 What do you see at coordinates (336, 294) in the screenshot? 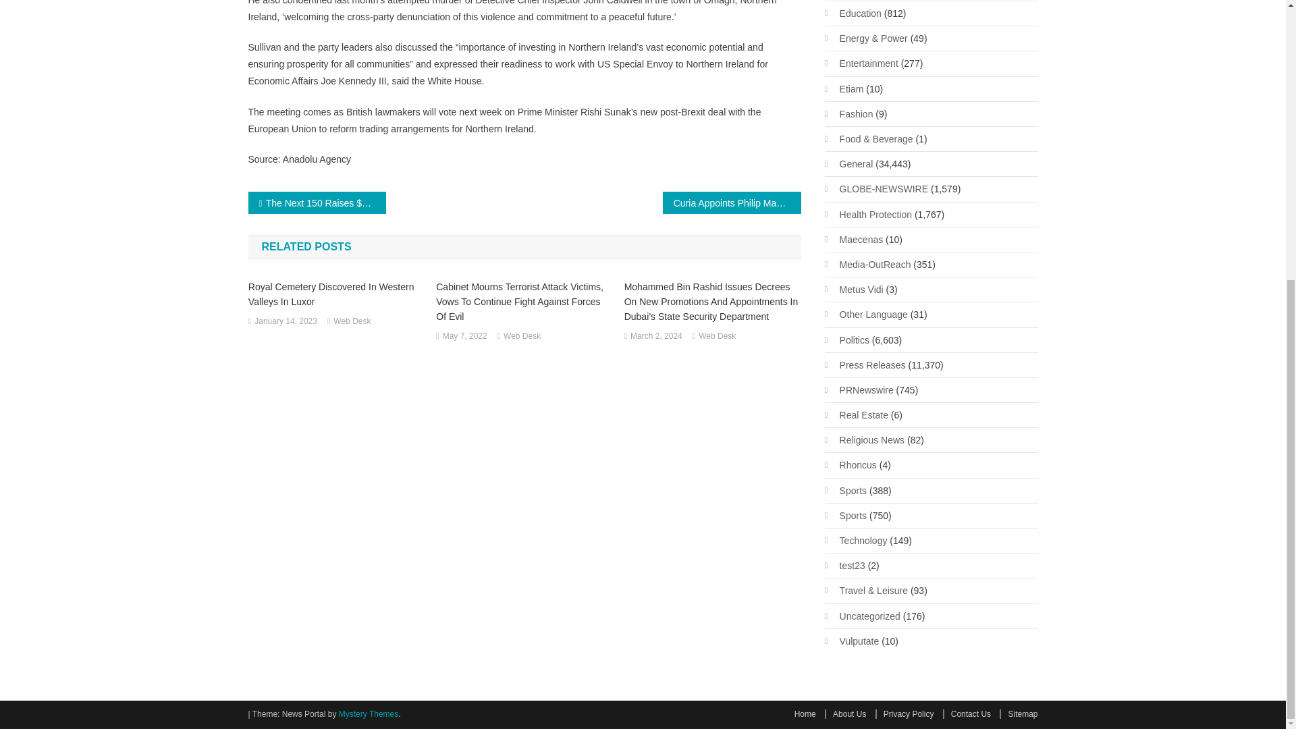
I see `Royal Cemetery Discovered In Western Valleys In Luxor` at bounding box center [336, 294].